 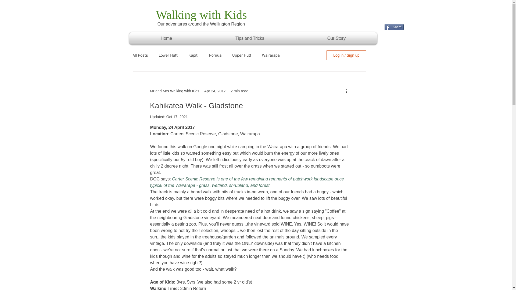 What do you see at coordinates (215, 55) in the screenshot?
I see `Porirua` at bounding box center [215, 55].